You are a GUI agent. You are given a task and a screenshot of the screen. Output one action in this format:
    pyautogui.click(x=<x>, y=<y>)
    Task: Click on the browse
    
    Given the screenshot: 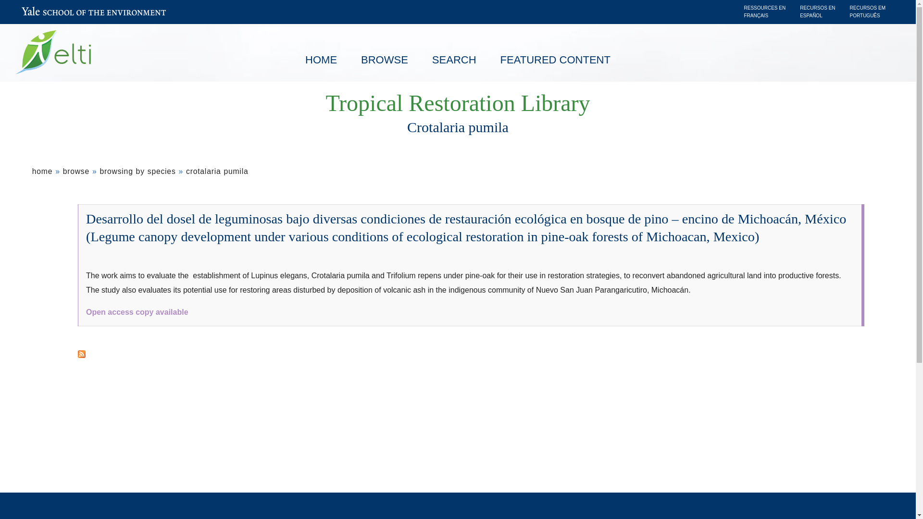 What is the action you would take?
    pyautogui.click(x=76, y=171)
    